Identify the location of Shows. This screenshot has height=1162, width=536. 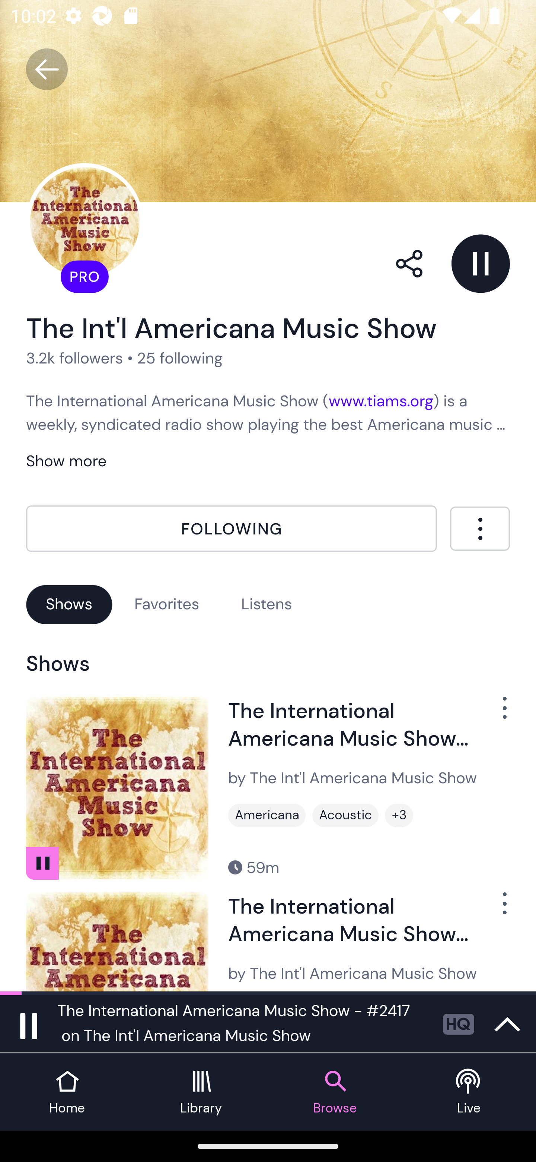
(69, 604).